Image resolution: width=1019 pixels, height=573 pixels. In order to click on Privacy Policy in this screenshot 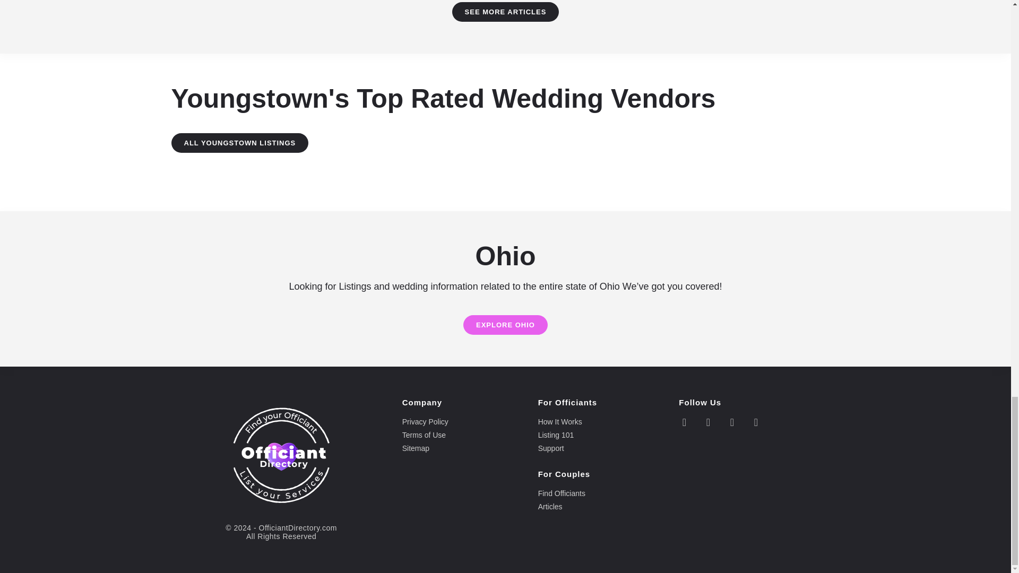, I will do `click(465, 422)`.